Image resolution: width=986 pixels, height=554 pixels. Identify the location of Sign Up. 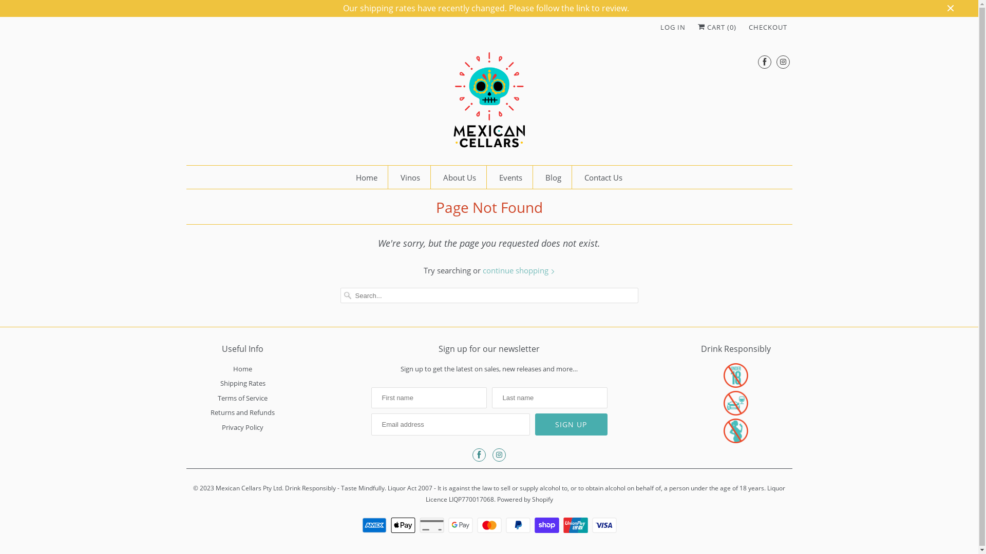
(571, 425).